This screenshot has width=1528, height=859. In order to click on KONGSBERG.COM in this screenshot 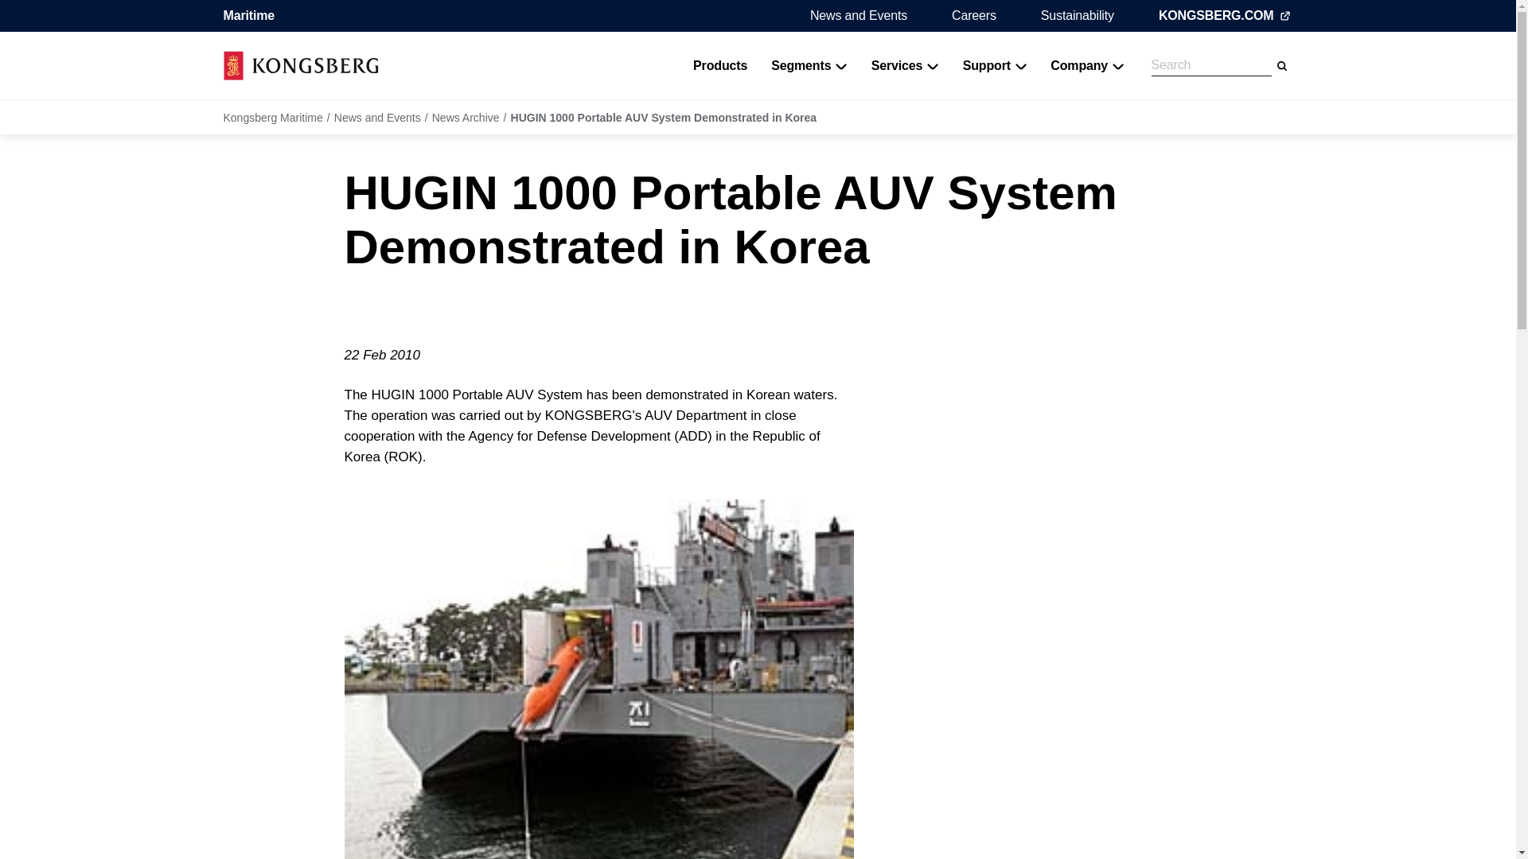, I will do `click(1226, 16)`.